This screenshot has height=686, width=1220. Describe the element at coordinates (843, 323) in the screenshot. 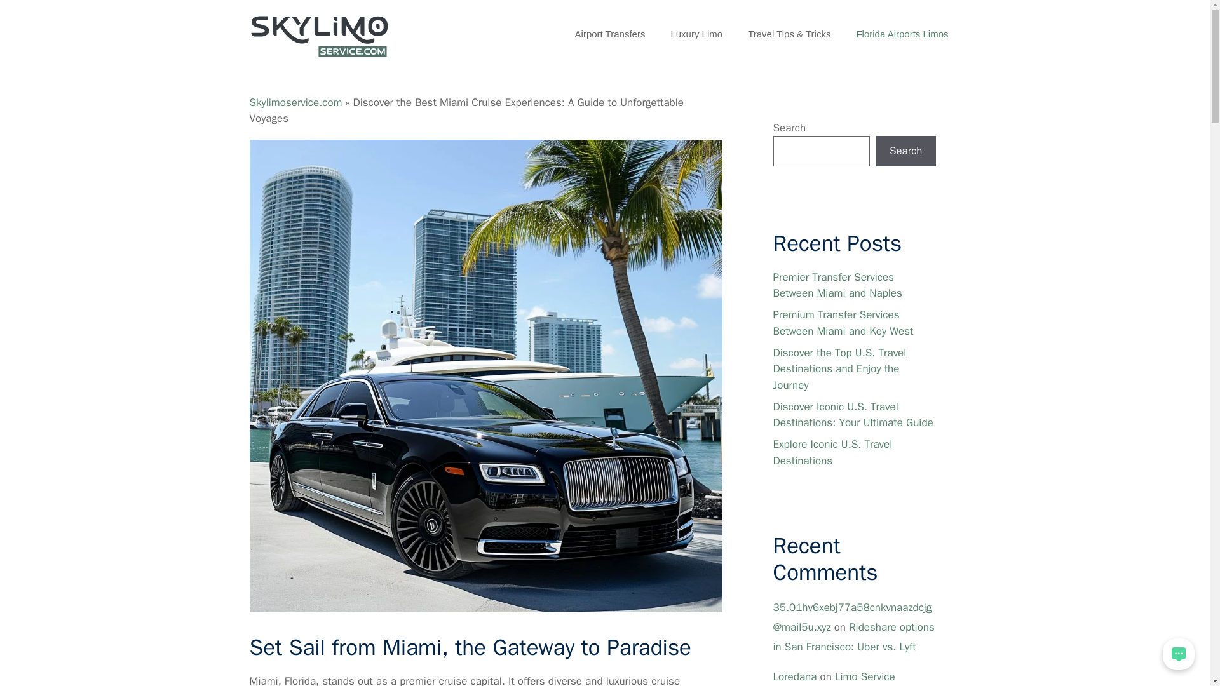

I see `Premium Transfer Services Between Miami and Key West` at that location.